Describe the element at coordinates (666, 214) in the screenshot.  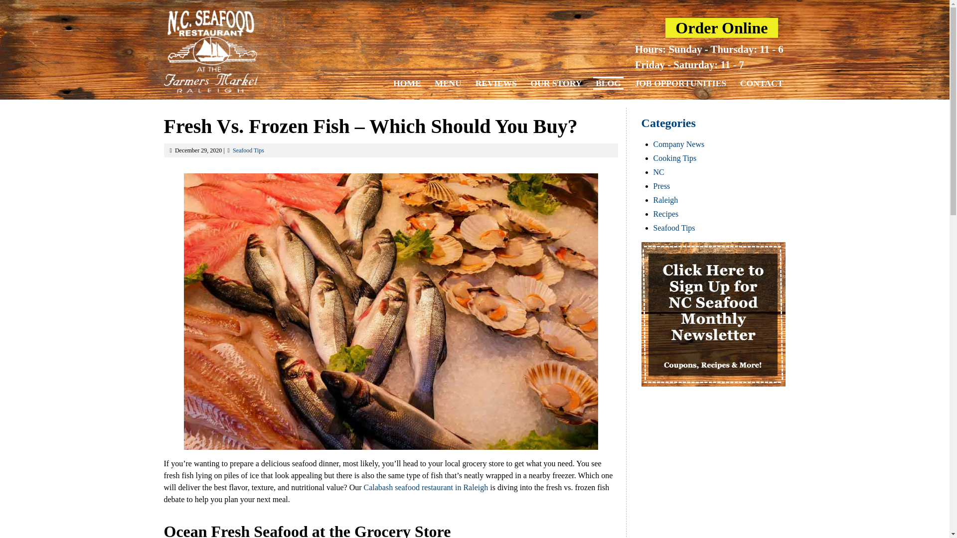
I see `Recipes` at that location.